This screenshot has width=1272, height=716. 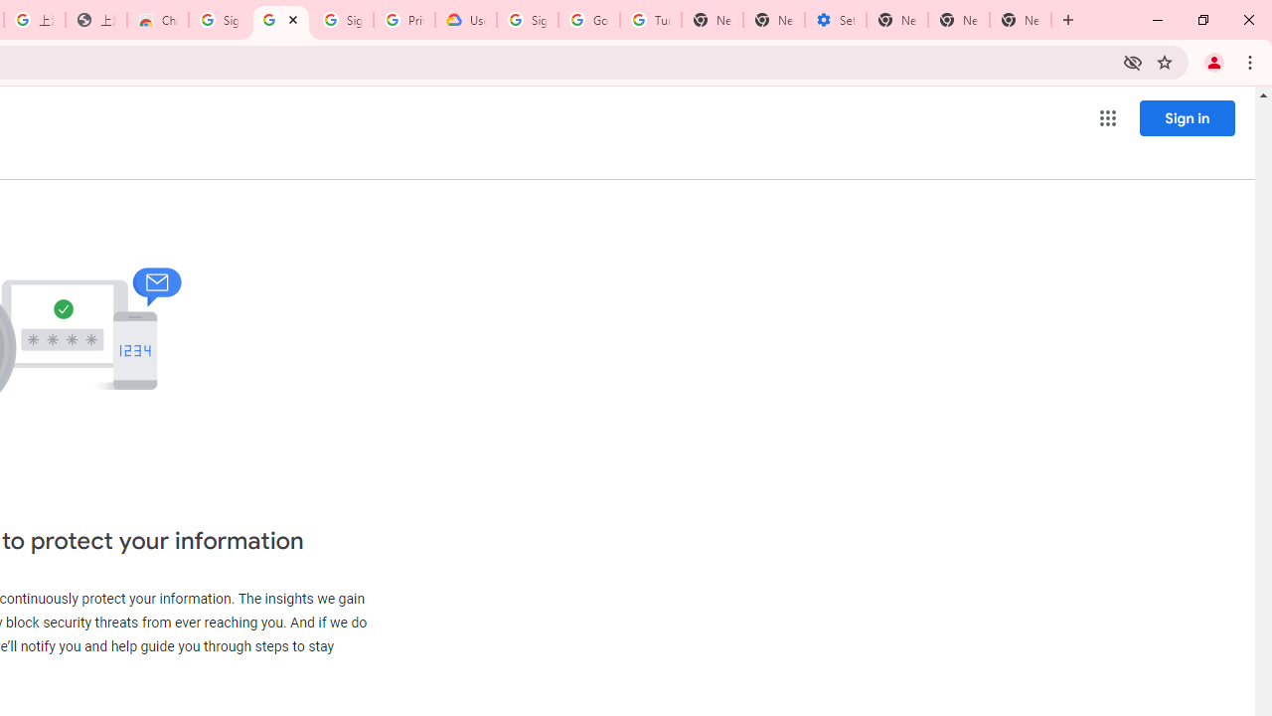 I want to click on Settings - System, so click(x=835, y=20).